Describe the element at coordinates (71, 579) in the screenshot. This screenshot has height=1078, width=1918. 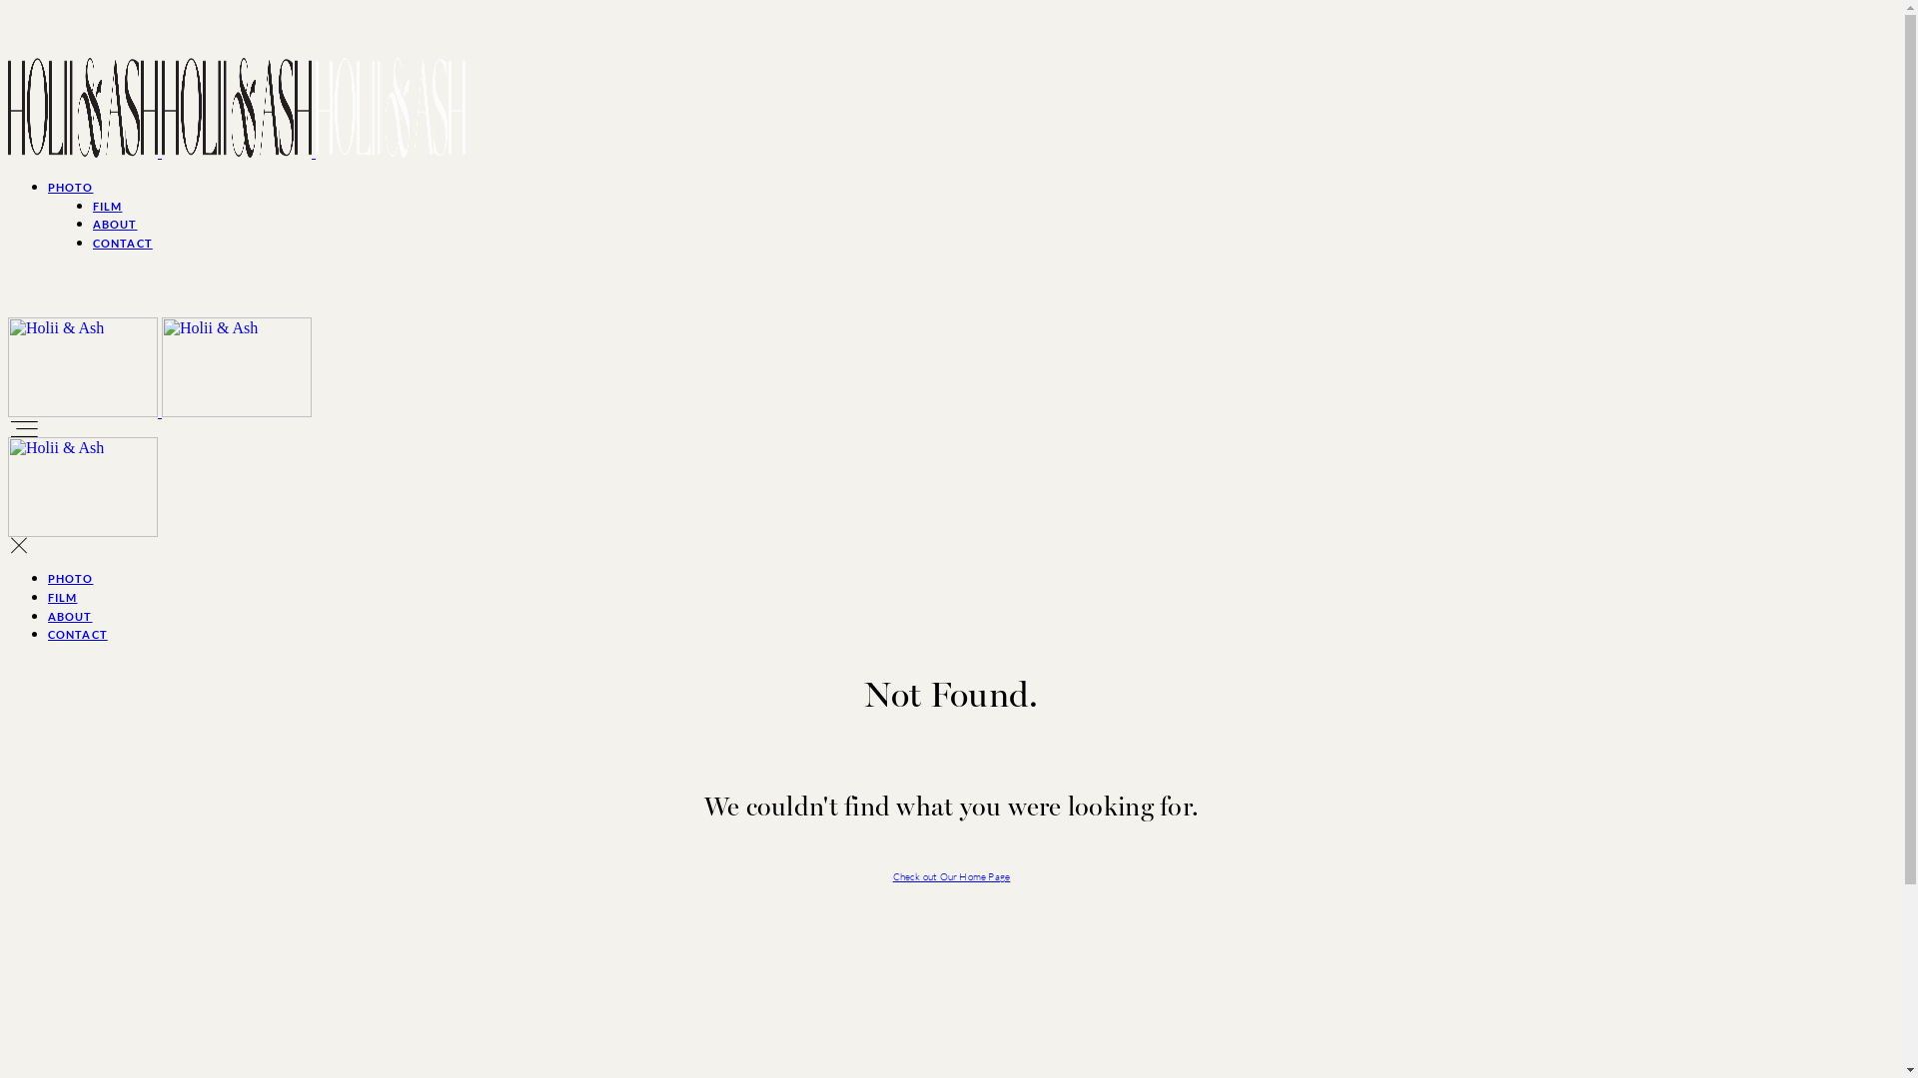
I see `PHOTO` at that location.